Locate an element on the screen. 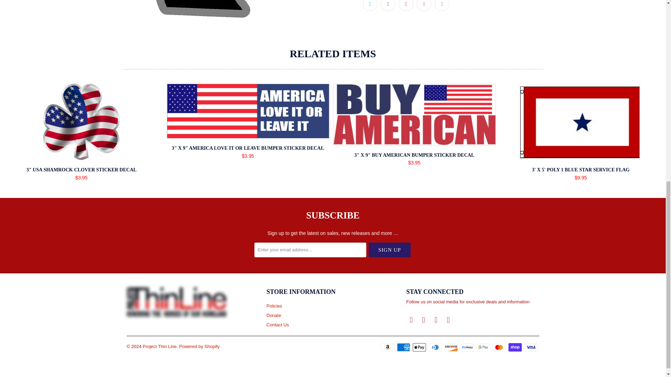  Share this on Twitter is located at coordinates (370, 6).